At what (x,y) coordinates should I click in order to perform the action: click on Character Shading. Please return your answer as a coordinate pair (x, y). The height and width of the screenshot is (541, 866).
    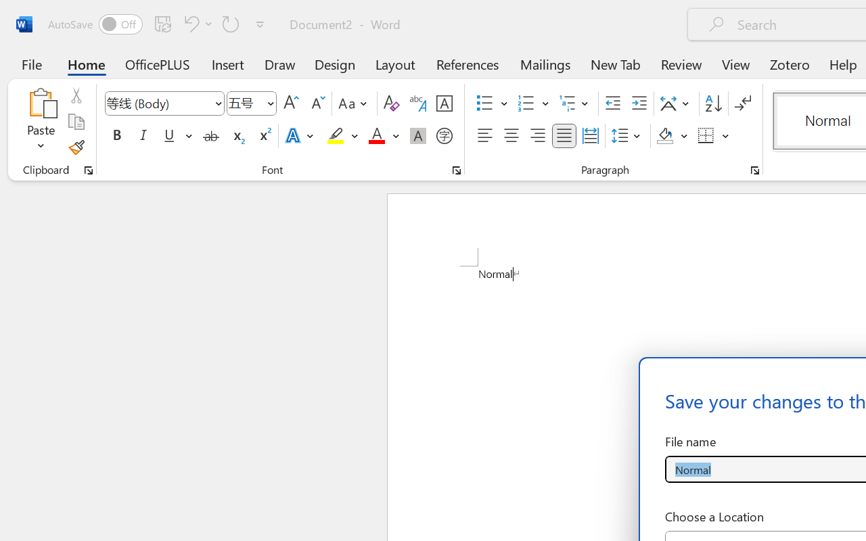
    Looking at the image, I should click on (418, 136).